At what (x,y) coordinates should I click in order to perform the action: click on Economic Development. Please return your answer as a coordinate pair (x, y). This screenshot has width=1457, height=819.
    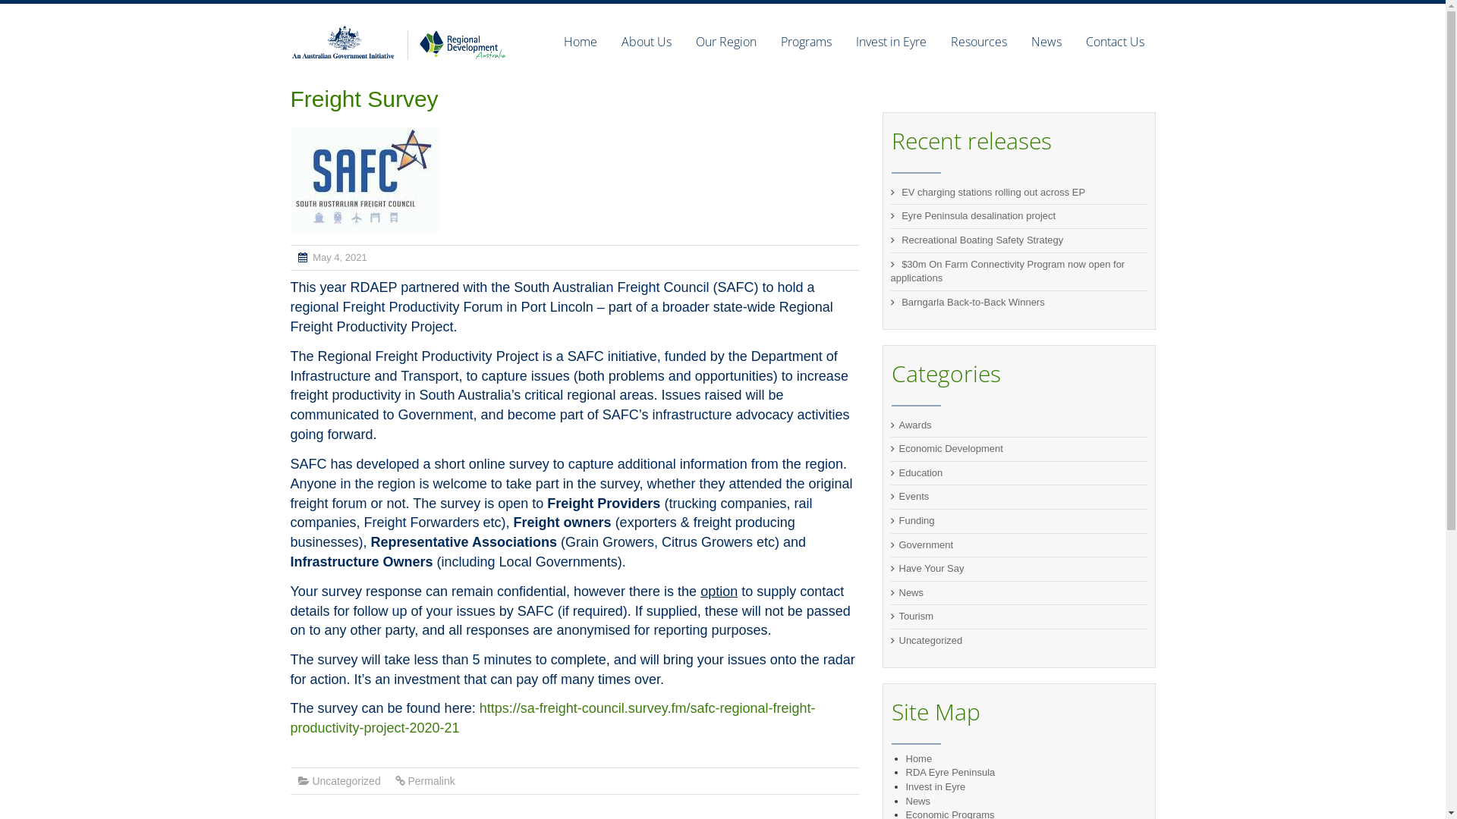
    Looking at the image, I should click on (950, 449).